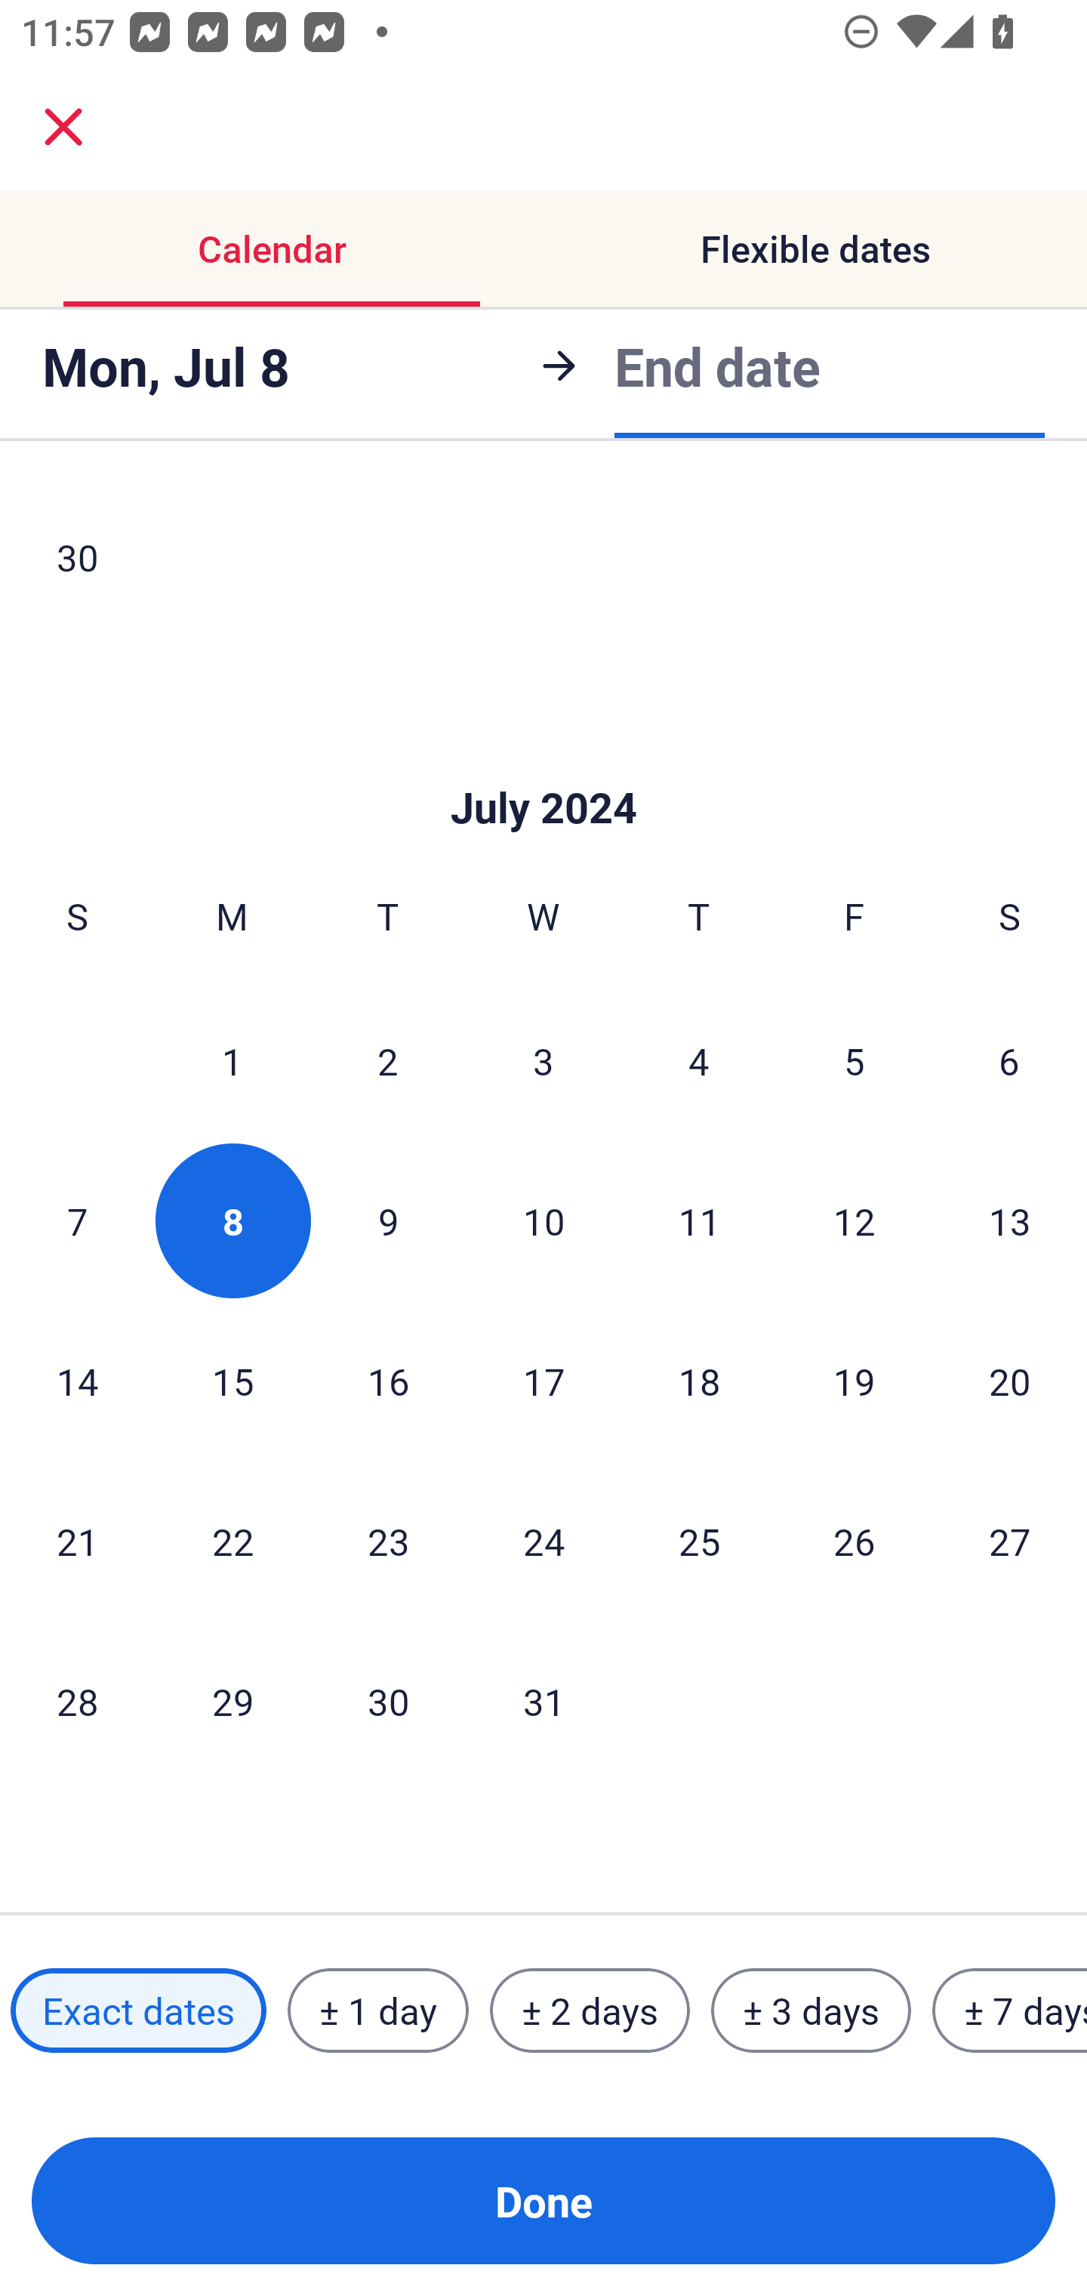 The image size is (1087, 2296). What do you see at coordinates (699, 1220) in the screenshot?
I see `11 Thursday, July 11, 2024` at bounding box center [699, 1220].